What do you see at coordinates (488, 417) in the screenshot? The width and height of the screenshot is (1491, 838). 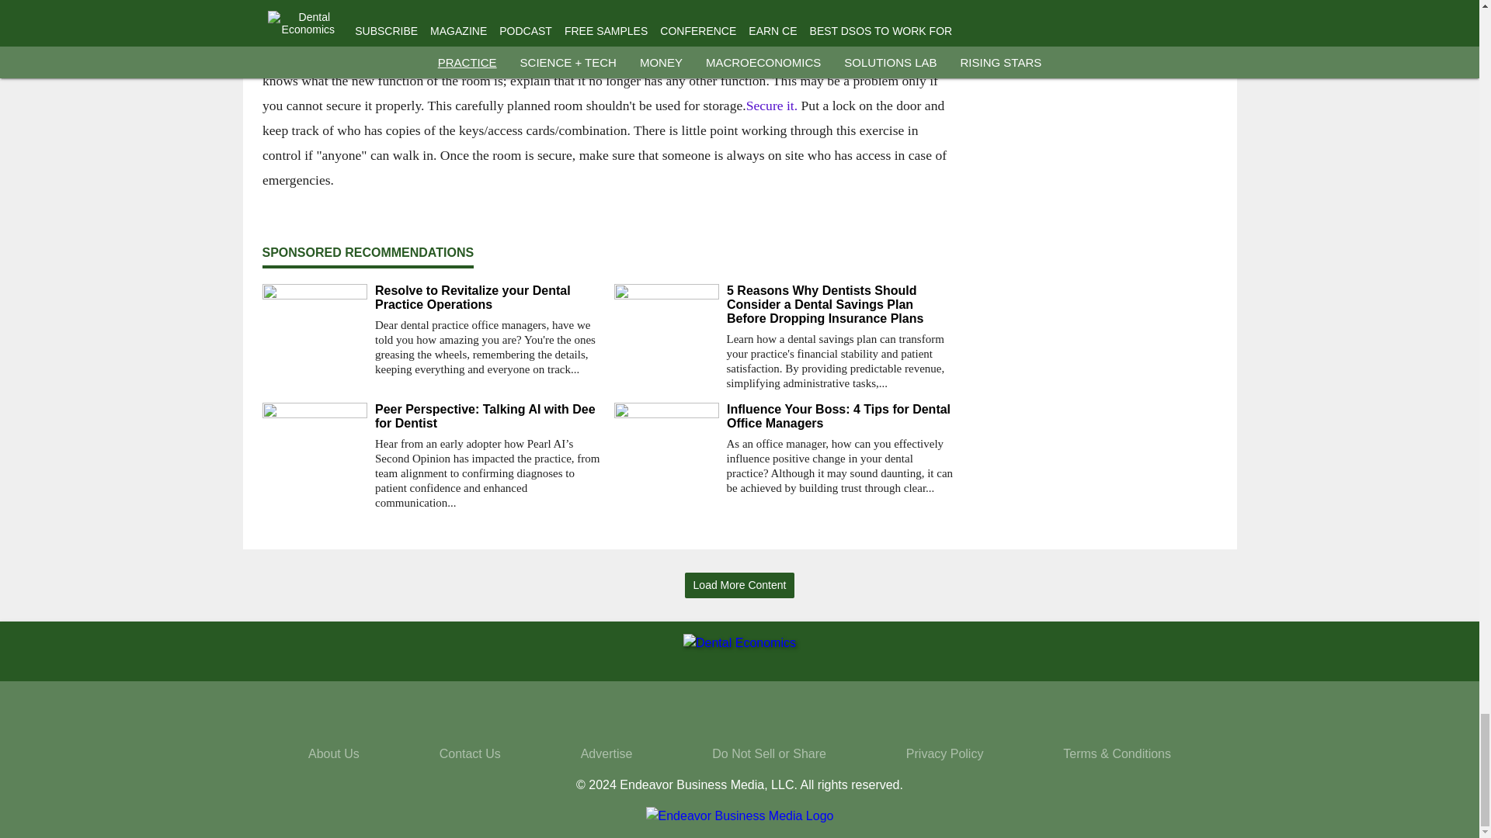 I see `Peer Perspective: Talking AI with Dee for Dentist` at bounding box center [488, 417].